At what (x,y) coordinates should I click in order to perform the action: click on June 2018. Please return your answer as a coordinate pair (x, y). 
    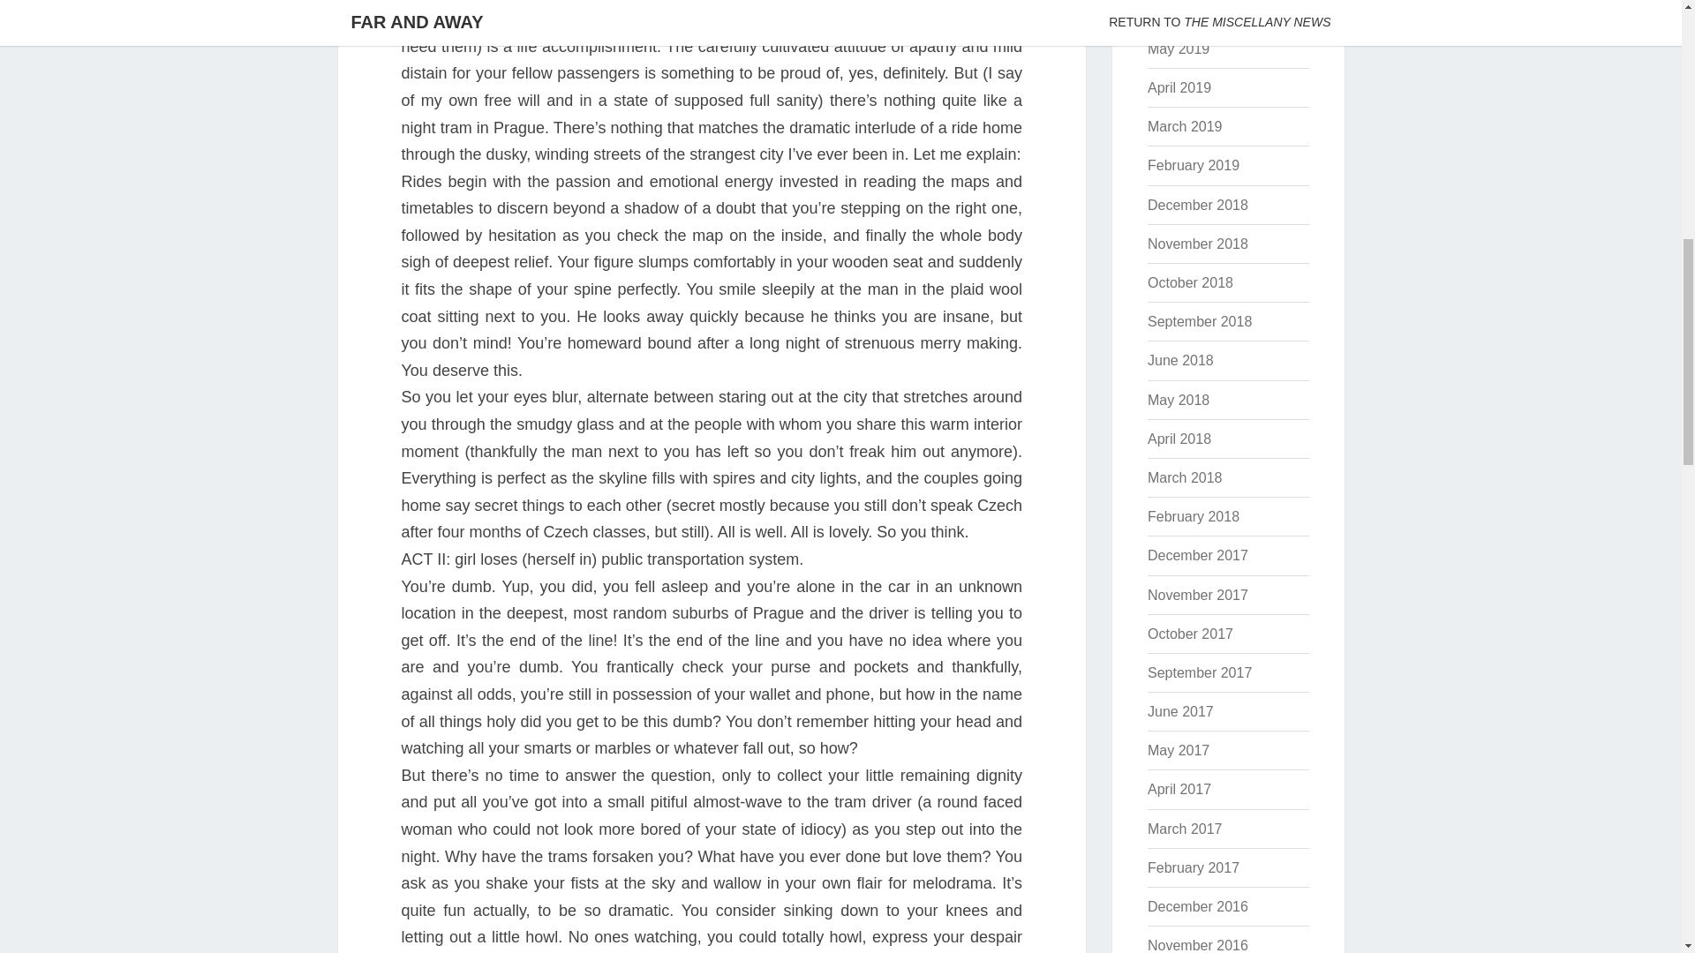
    Looking at the image, I should click on (1179, 360).